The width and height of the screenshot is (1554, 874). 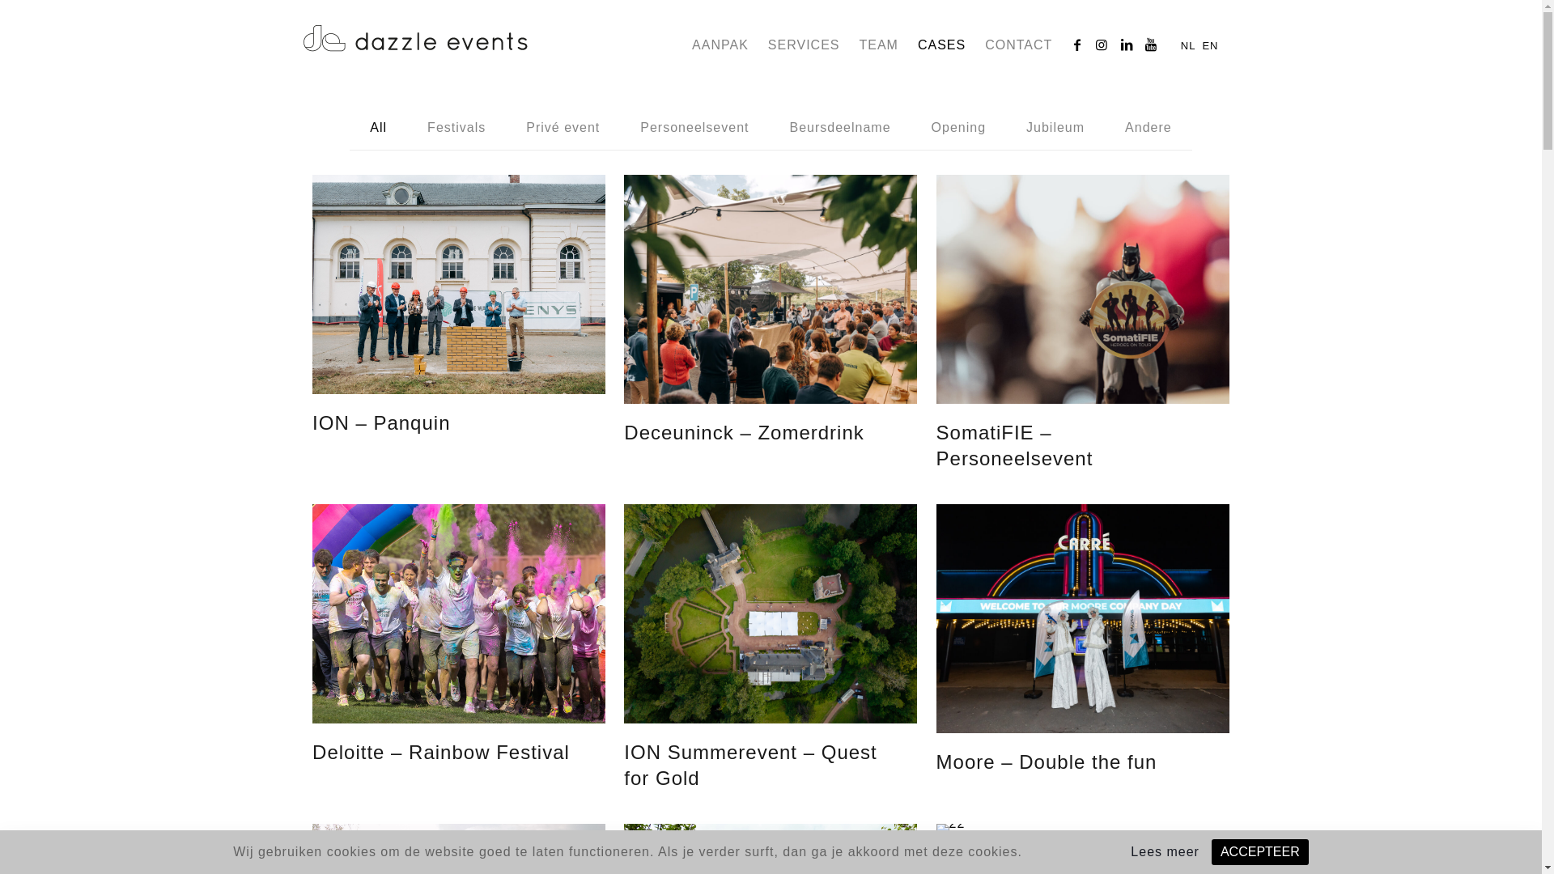 I want to click on All, so click(x=379, y=128).